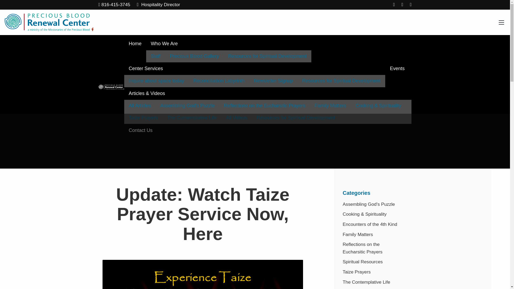 Image resolution: width=514 pixels, height=289 pixels. What do you see at coordinates (194, 56) in the screenshot?
I see `Precious Blood Gallery` at bounding box center [194, 56].